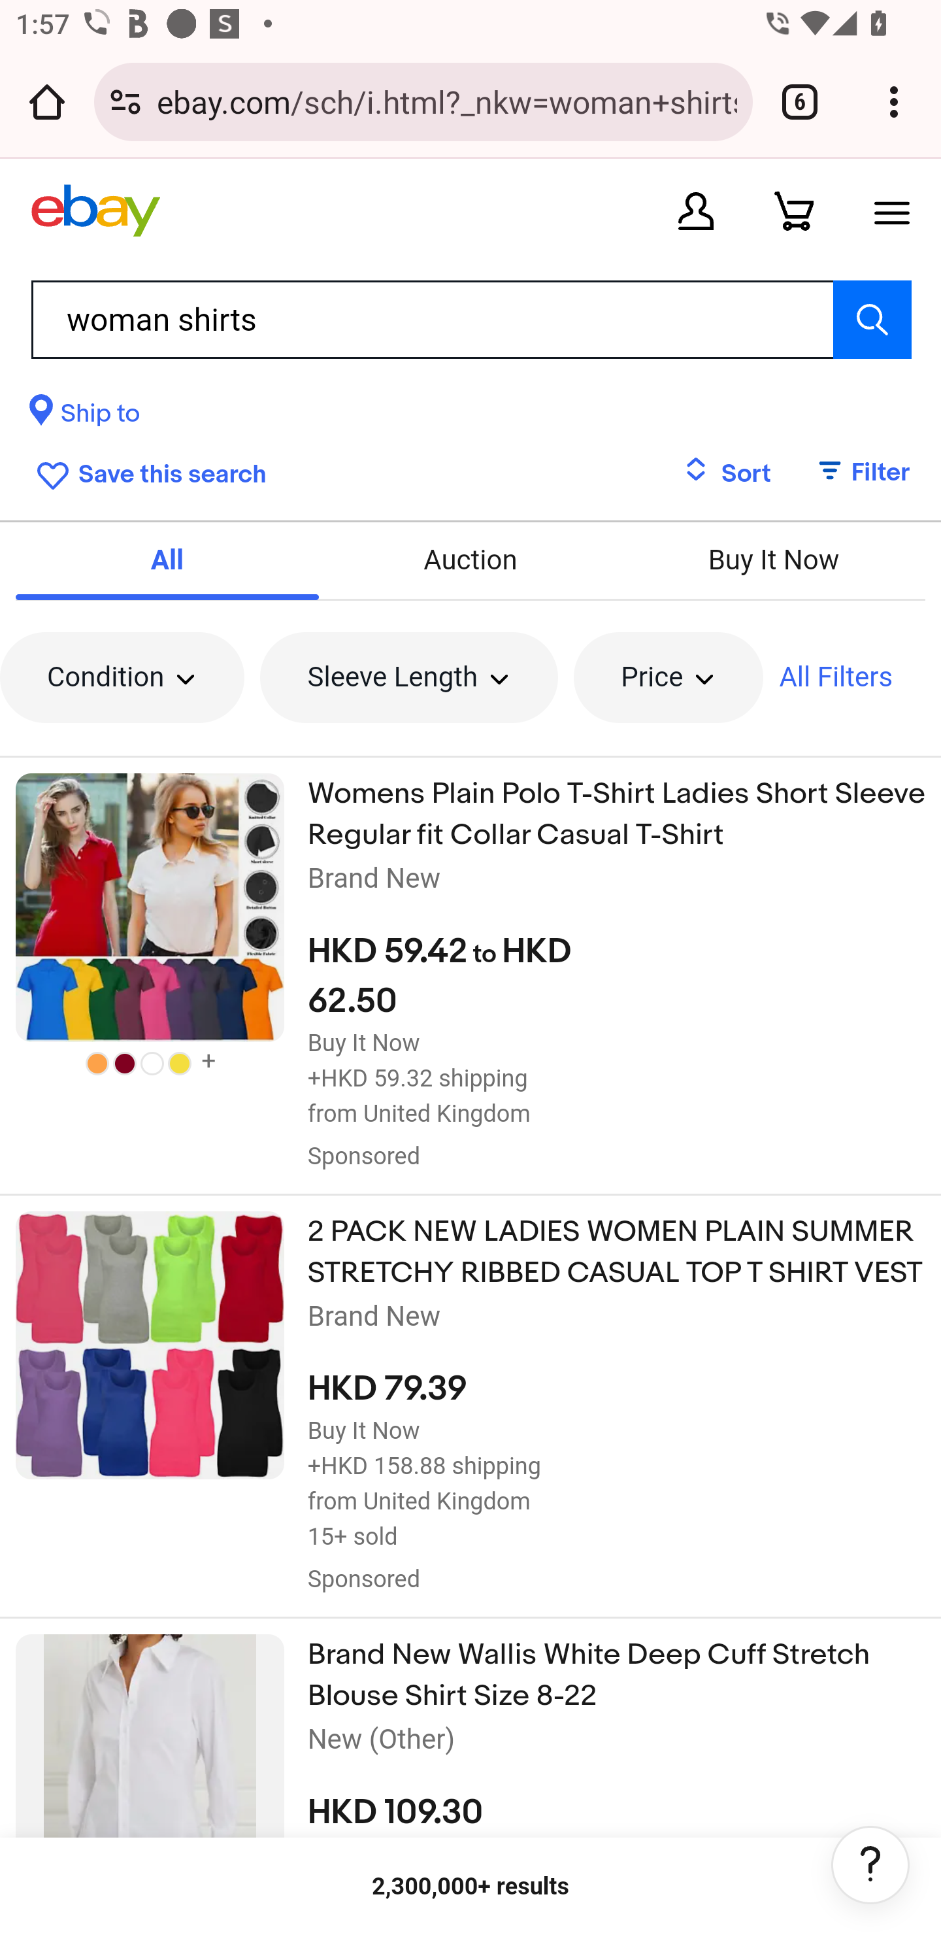  Describe the element at coordinates (409, 677) in the screenshot. I see `Sleeve Length` at that location.